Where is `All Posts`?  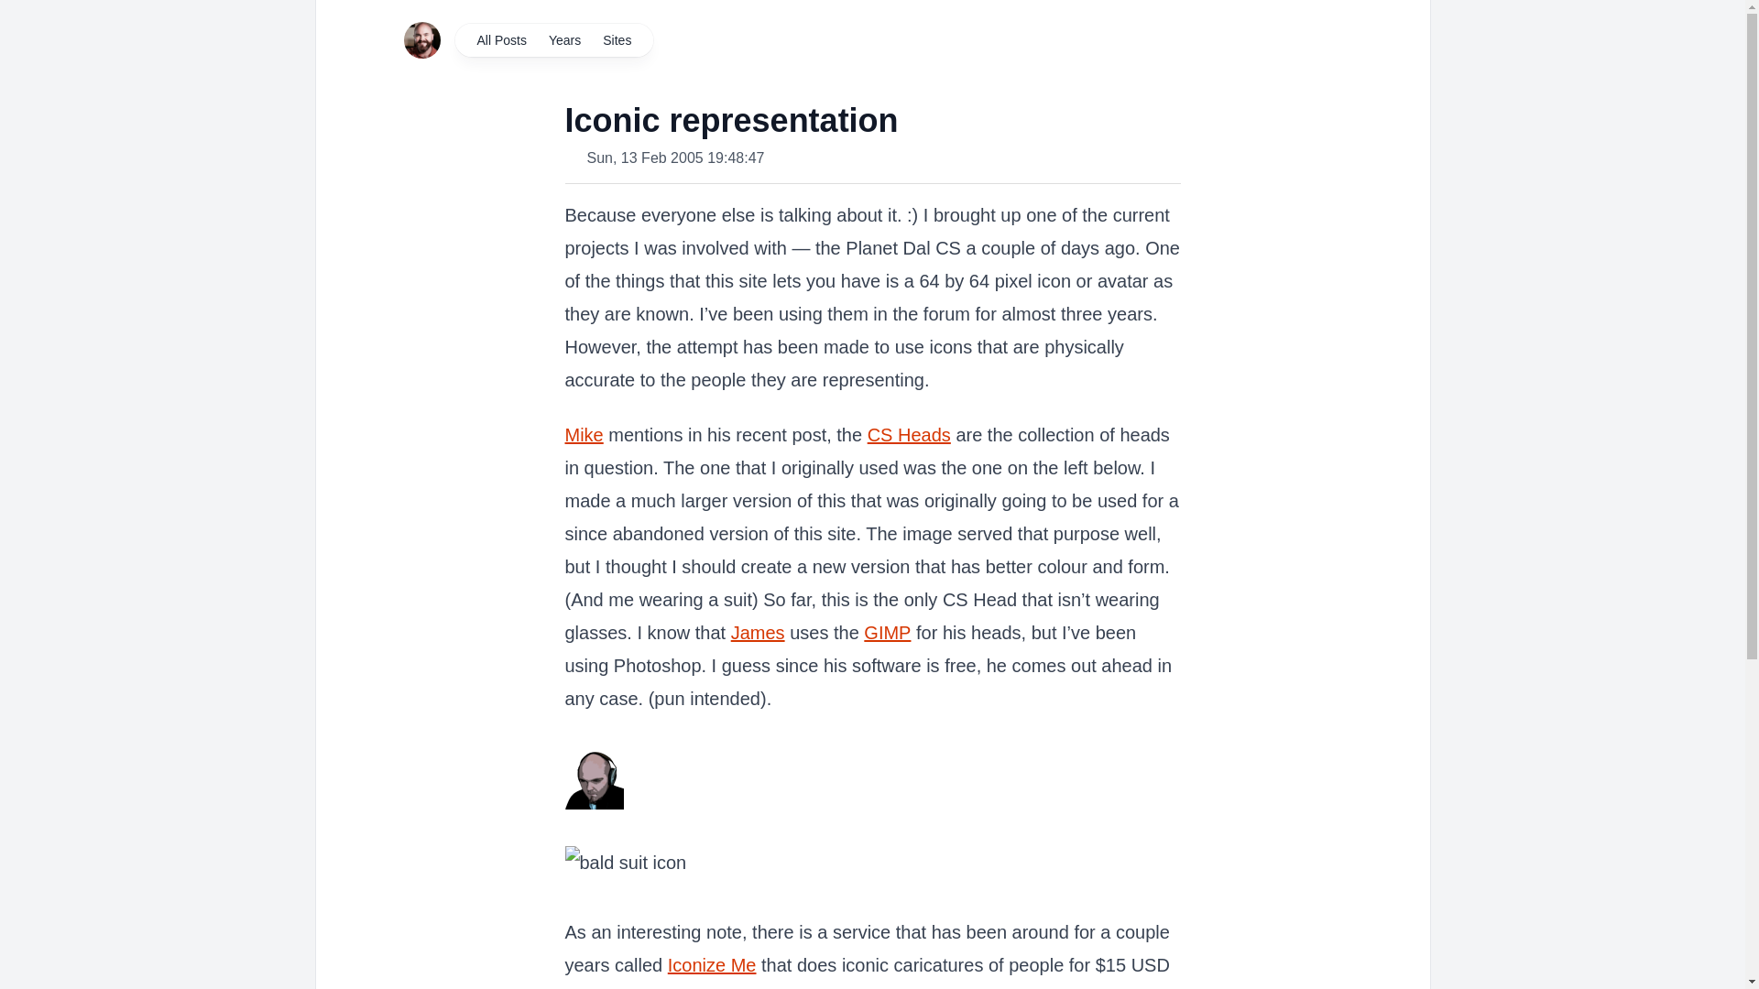 All Posts is located at coordinates (500, 39).